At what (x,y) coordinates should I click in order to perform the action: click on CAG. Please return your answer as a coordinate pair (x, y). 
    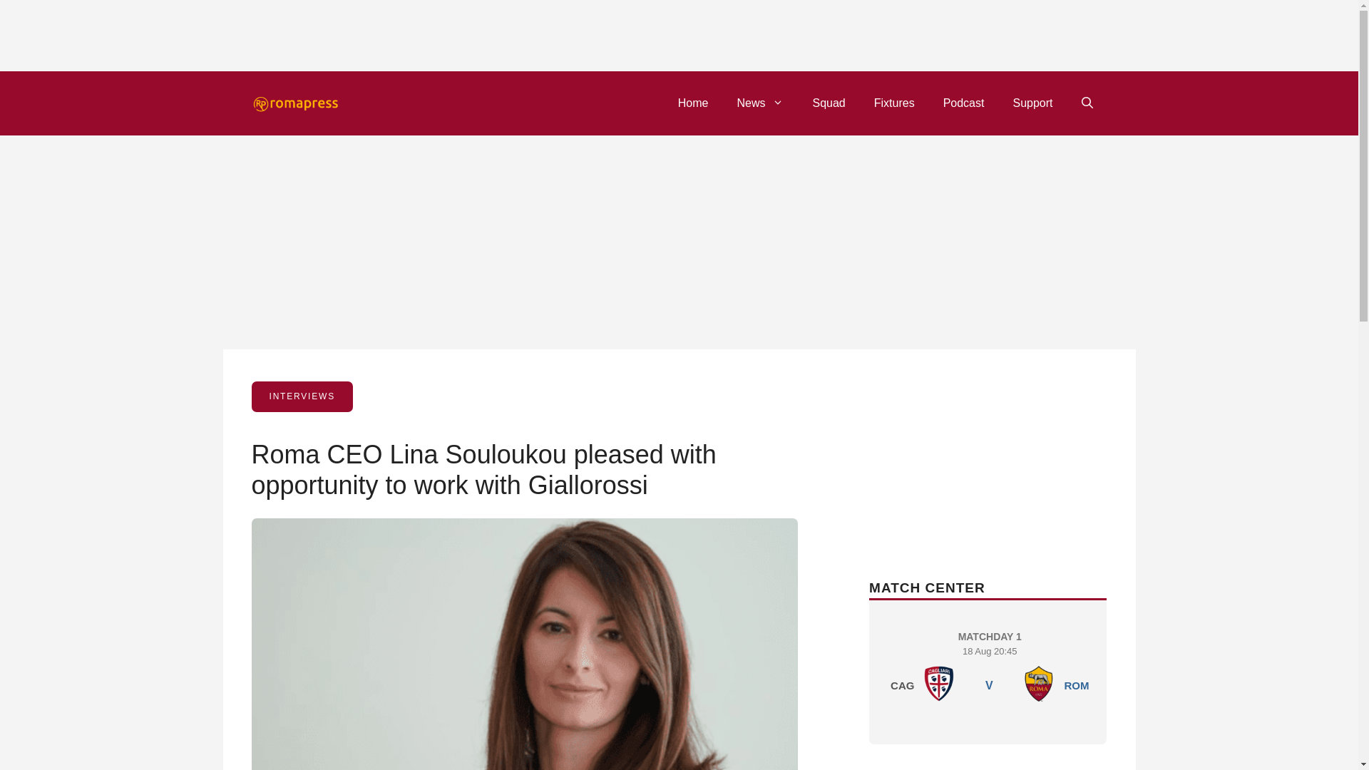
    Looking at the image, I should click on (990, 668).